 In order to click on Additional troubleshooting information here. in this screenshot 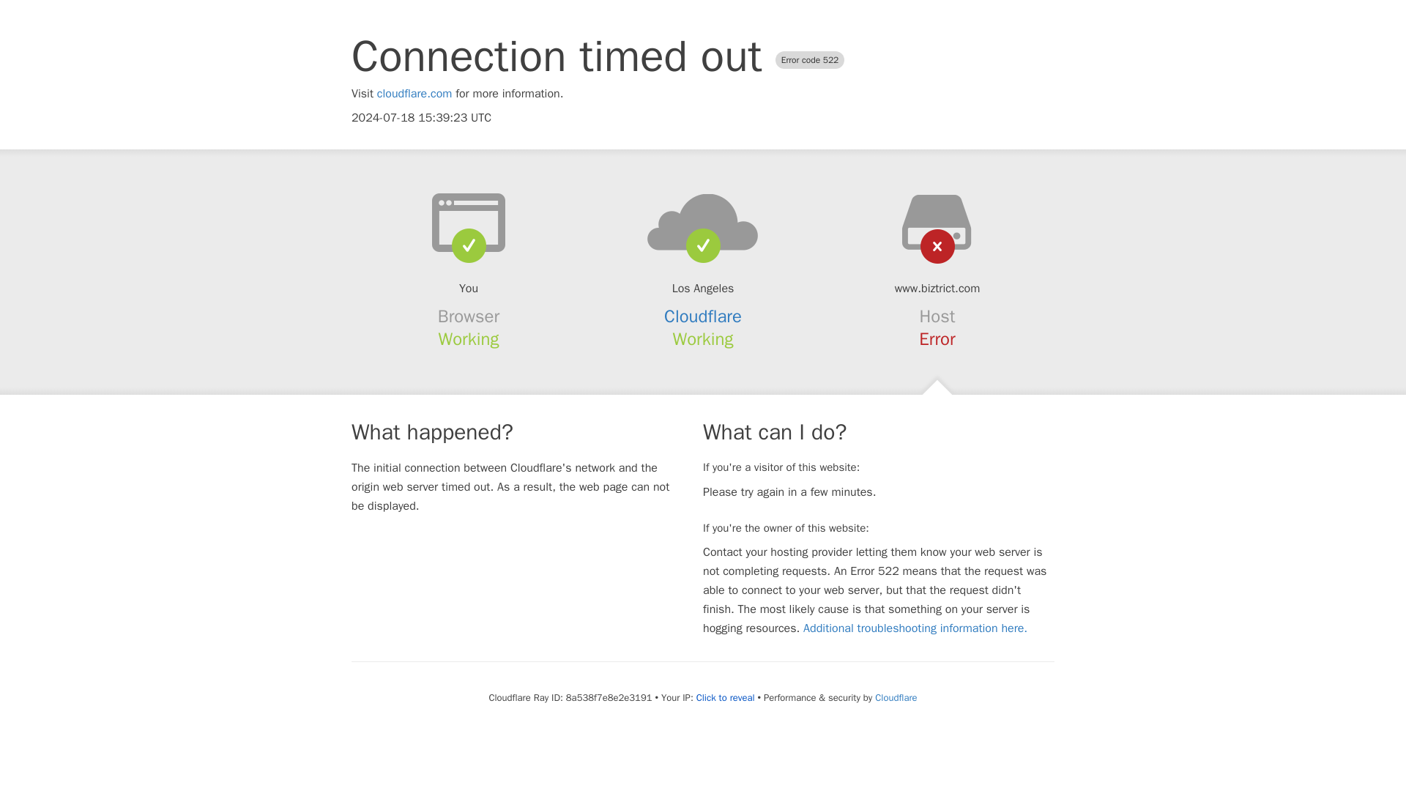, I will do `click(915, 628)`.